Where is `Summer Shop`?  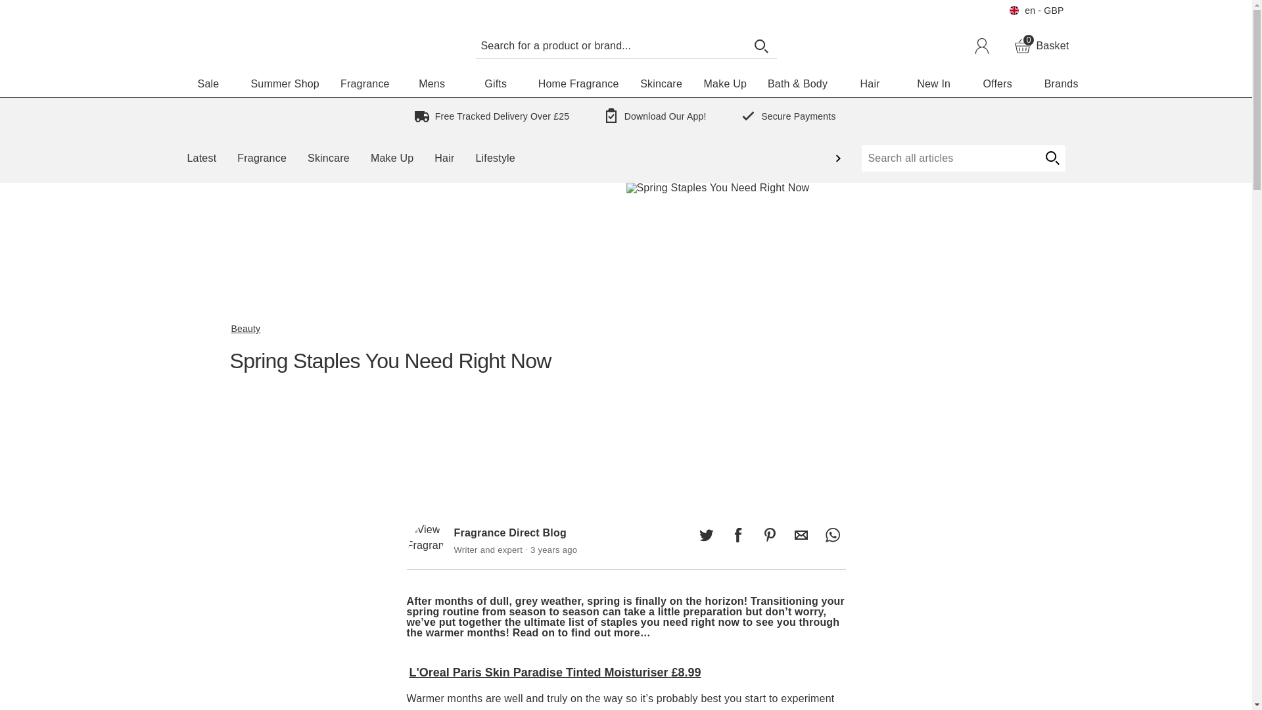
Summer Shop is located at coordinates (801, 534).